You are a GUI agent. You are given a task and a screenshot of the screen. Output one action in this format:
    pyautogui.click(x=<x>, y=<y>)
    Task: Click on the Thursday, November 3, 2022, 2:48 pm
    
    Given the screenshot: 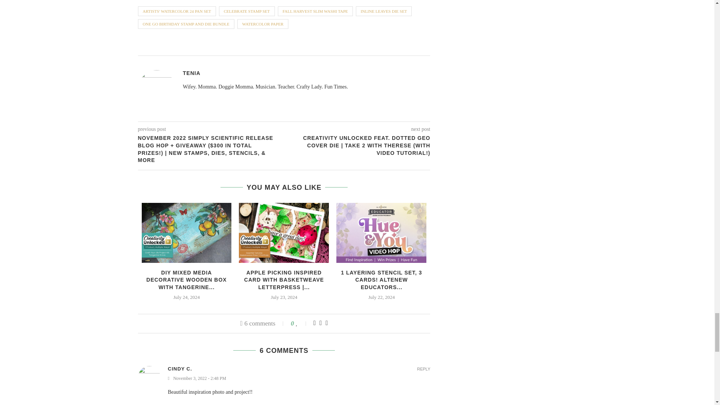 What is the action you would take?
    pyautogui.click(x=299, y=379)
    